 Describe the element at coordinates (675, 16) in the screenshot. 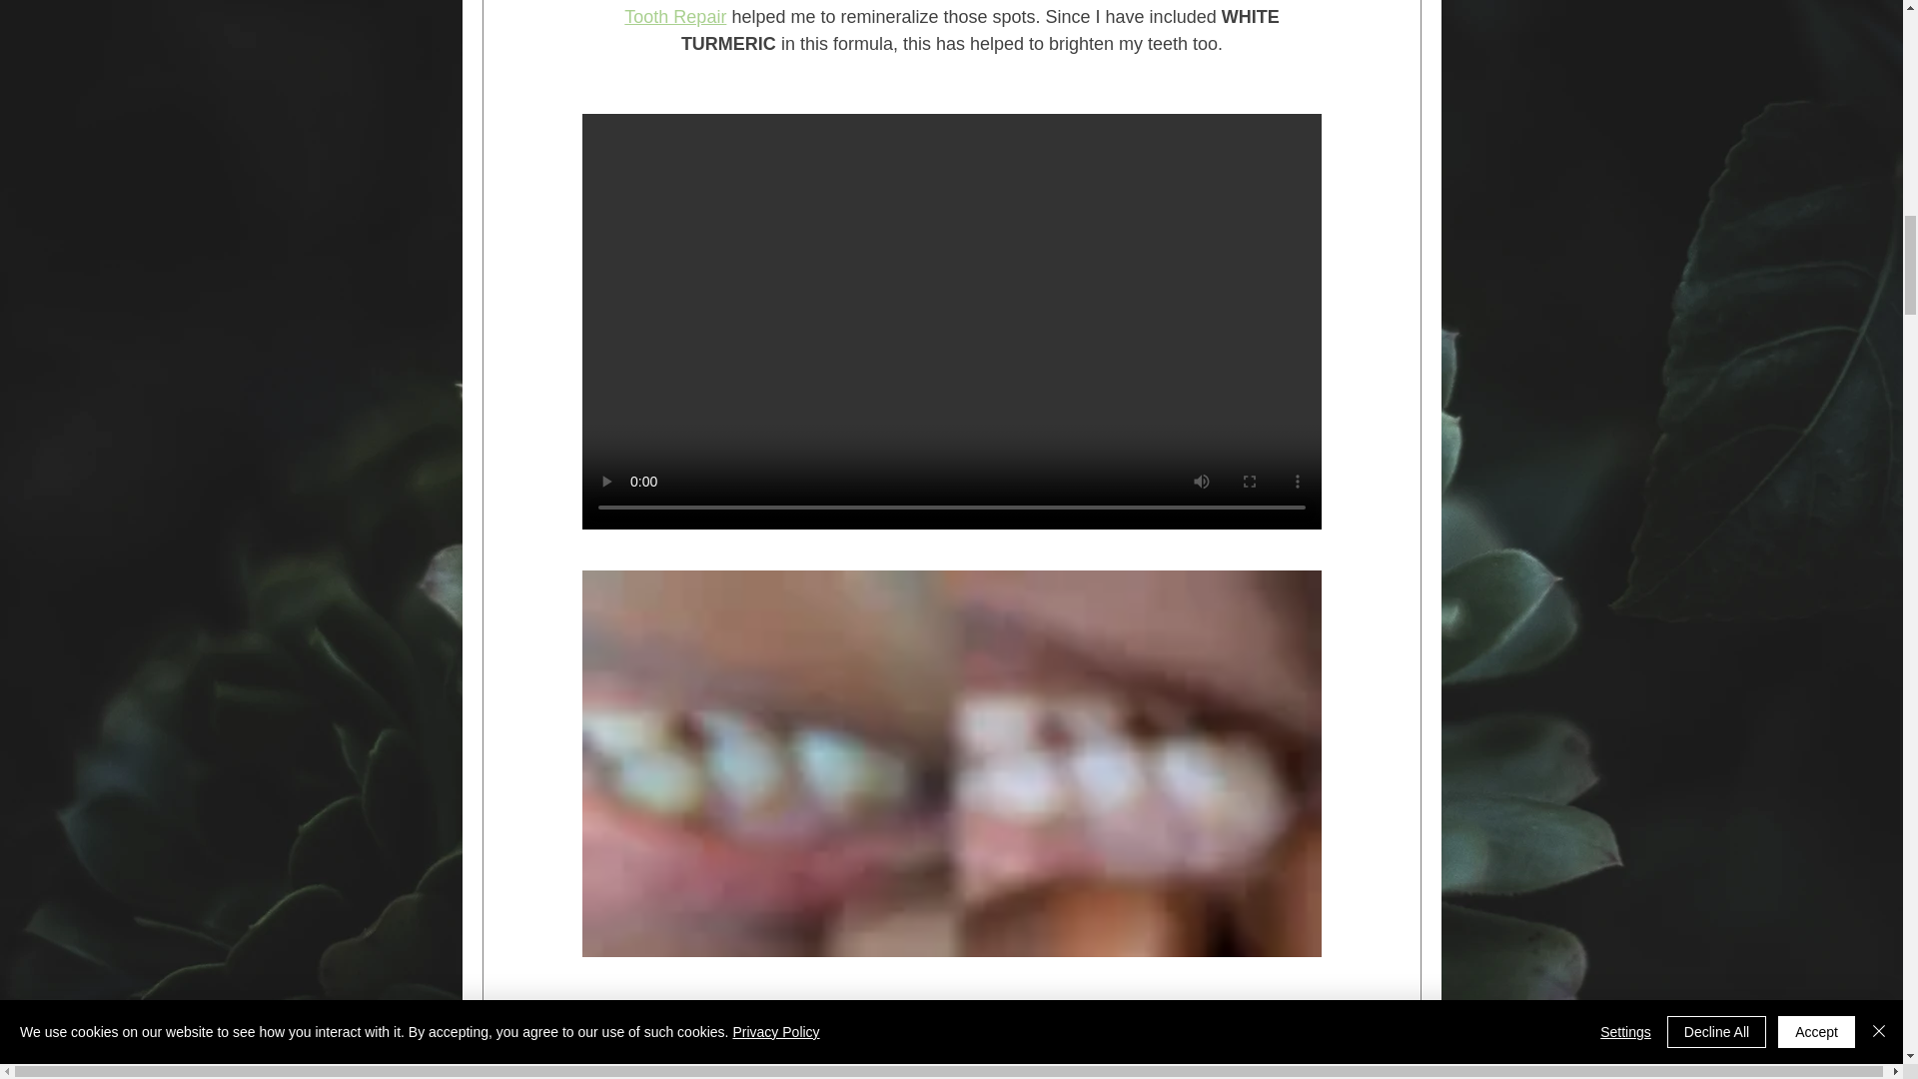

I see `Tooth Repair` at that location.